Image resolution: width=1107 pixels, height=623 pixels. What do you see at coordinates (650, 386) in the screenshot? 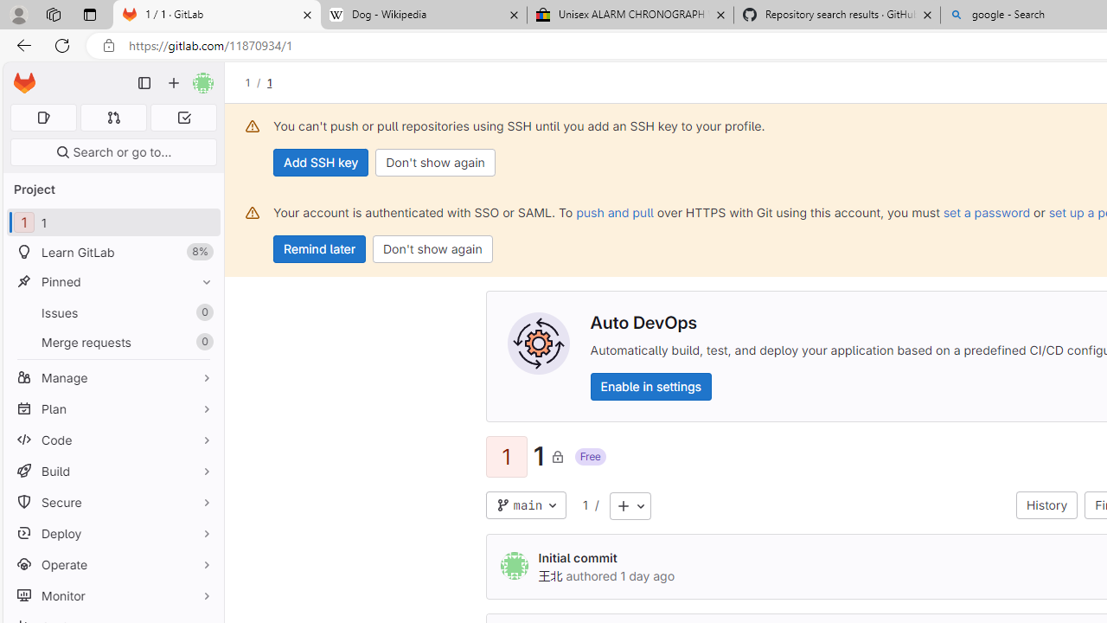
I see `Enable in settings` at bounding box center [650, 386].